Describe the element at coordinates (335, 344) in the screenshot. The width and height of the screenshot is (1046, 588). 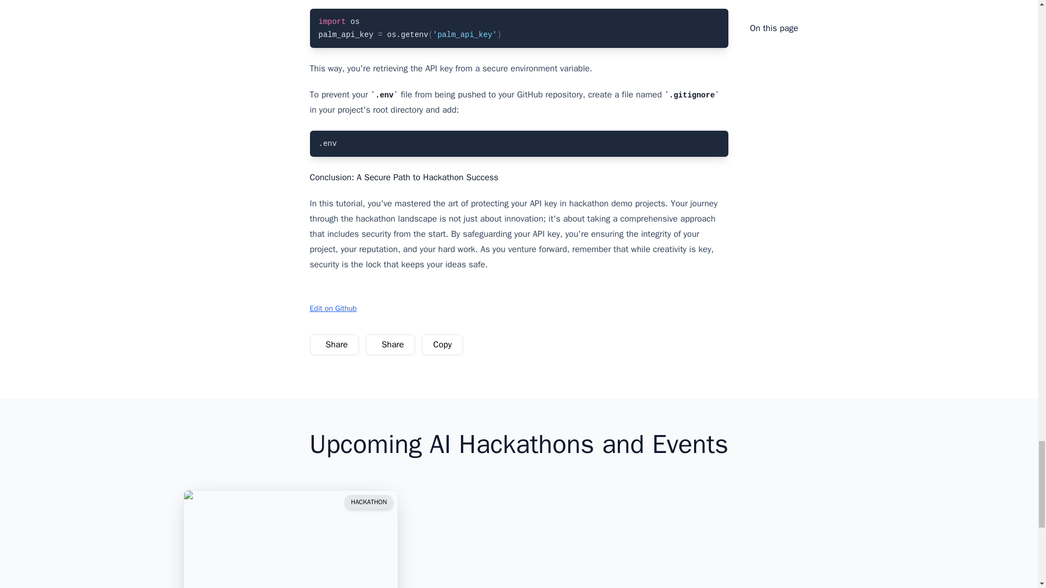
I see `Share` at that location.